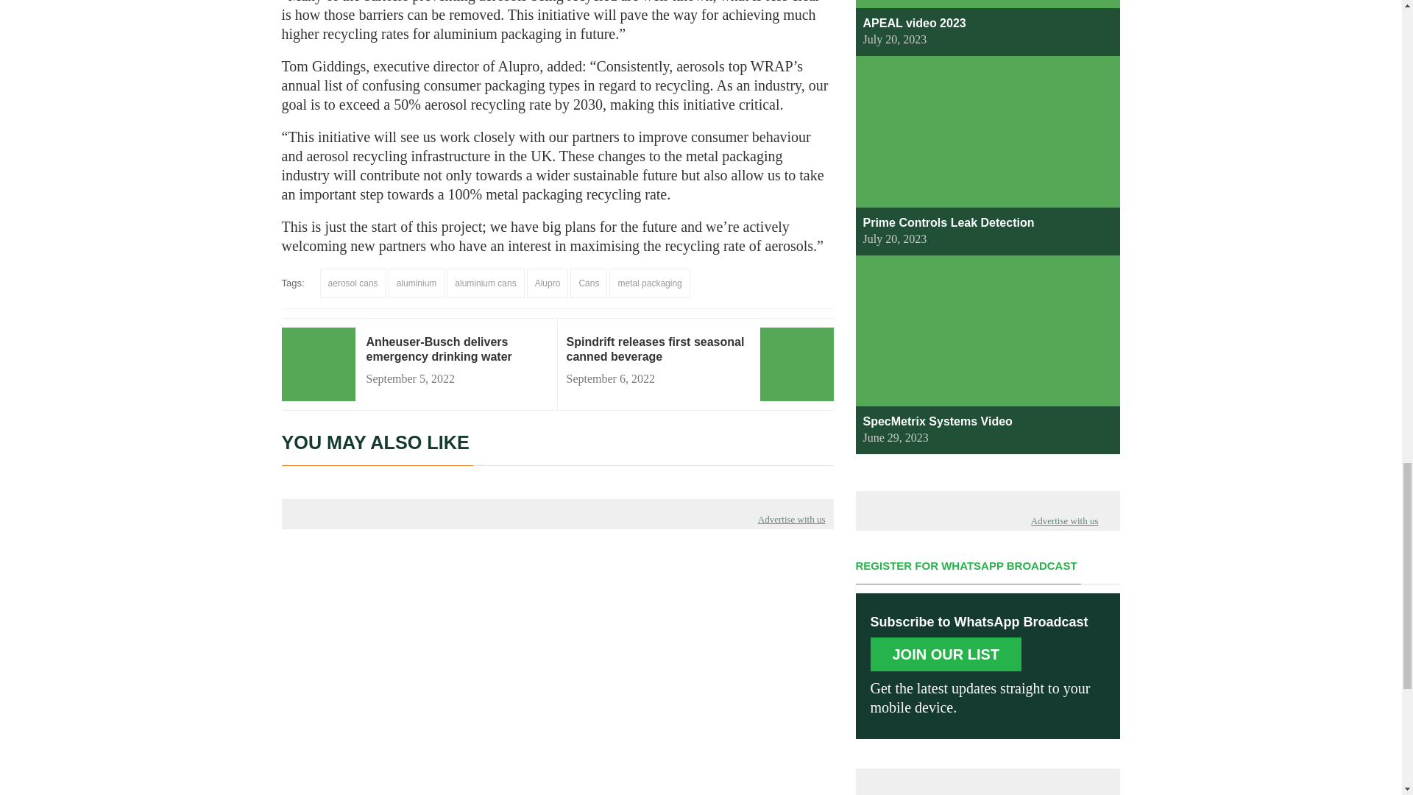 This screenshot has height=795, width=1413. I want to click on Spindrift releases first seasonal canned beverage, so click(657, 349).